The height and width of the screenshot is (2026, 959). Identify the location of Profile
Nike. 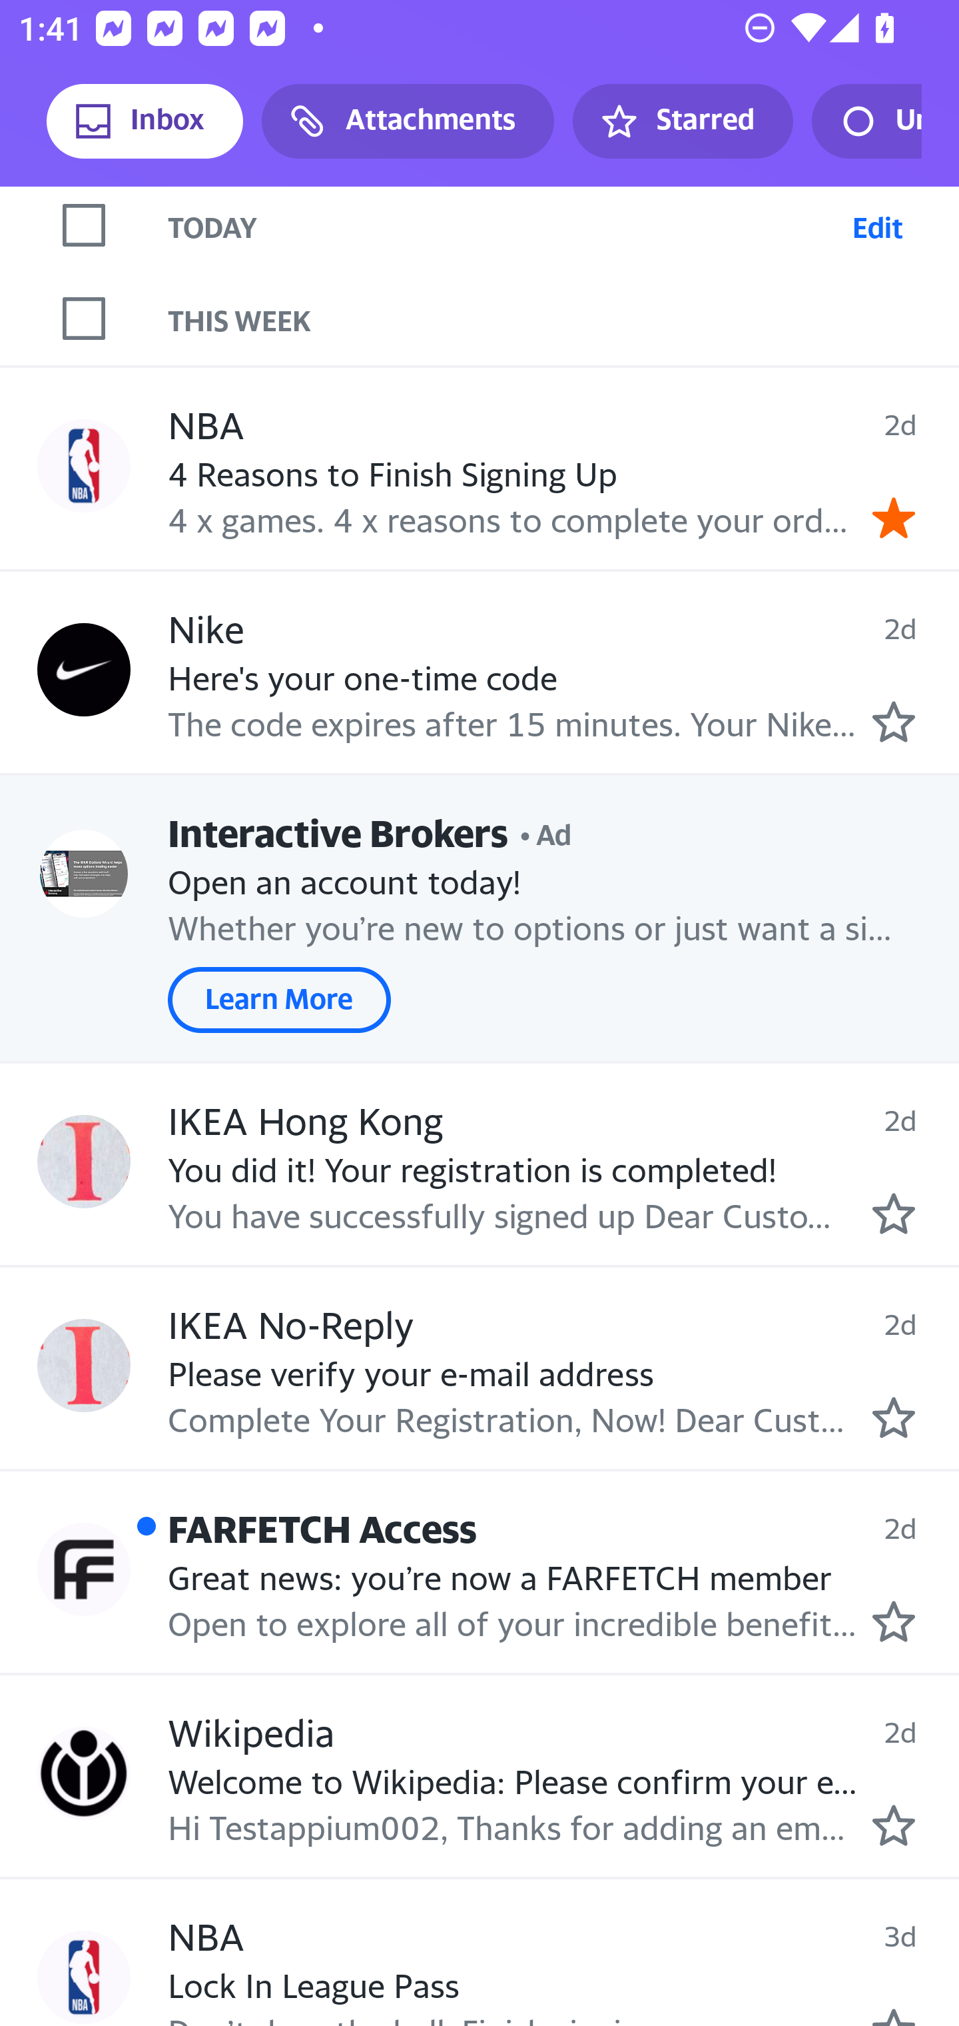
(84, 670).